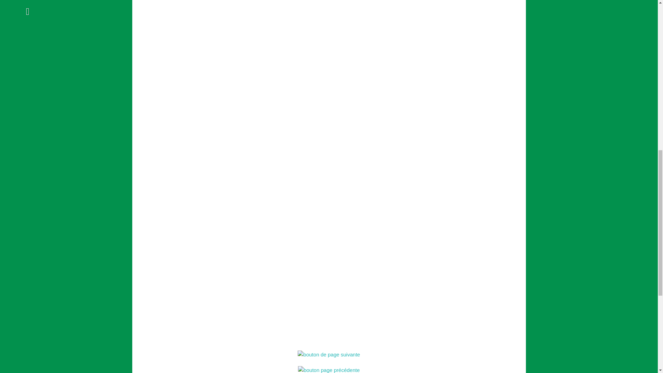 The image size is (663, 373). What do you see at coordinates (329, 370) in the screenshot?
I see `page-precedente` at bounding box center [329, 370].